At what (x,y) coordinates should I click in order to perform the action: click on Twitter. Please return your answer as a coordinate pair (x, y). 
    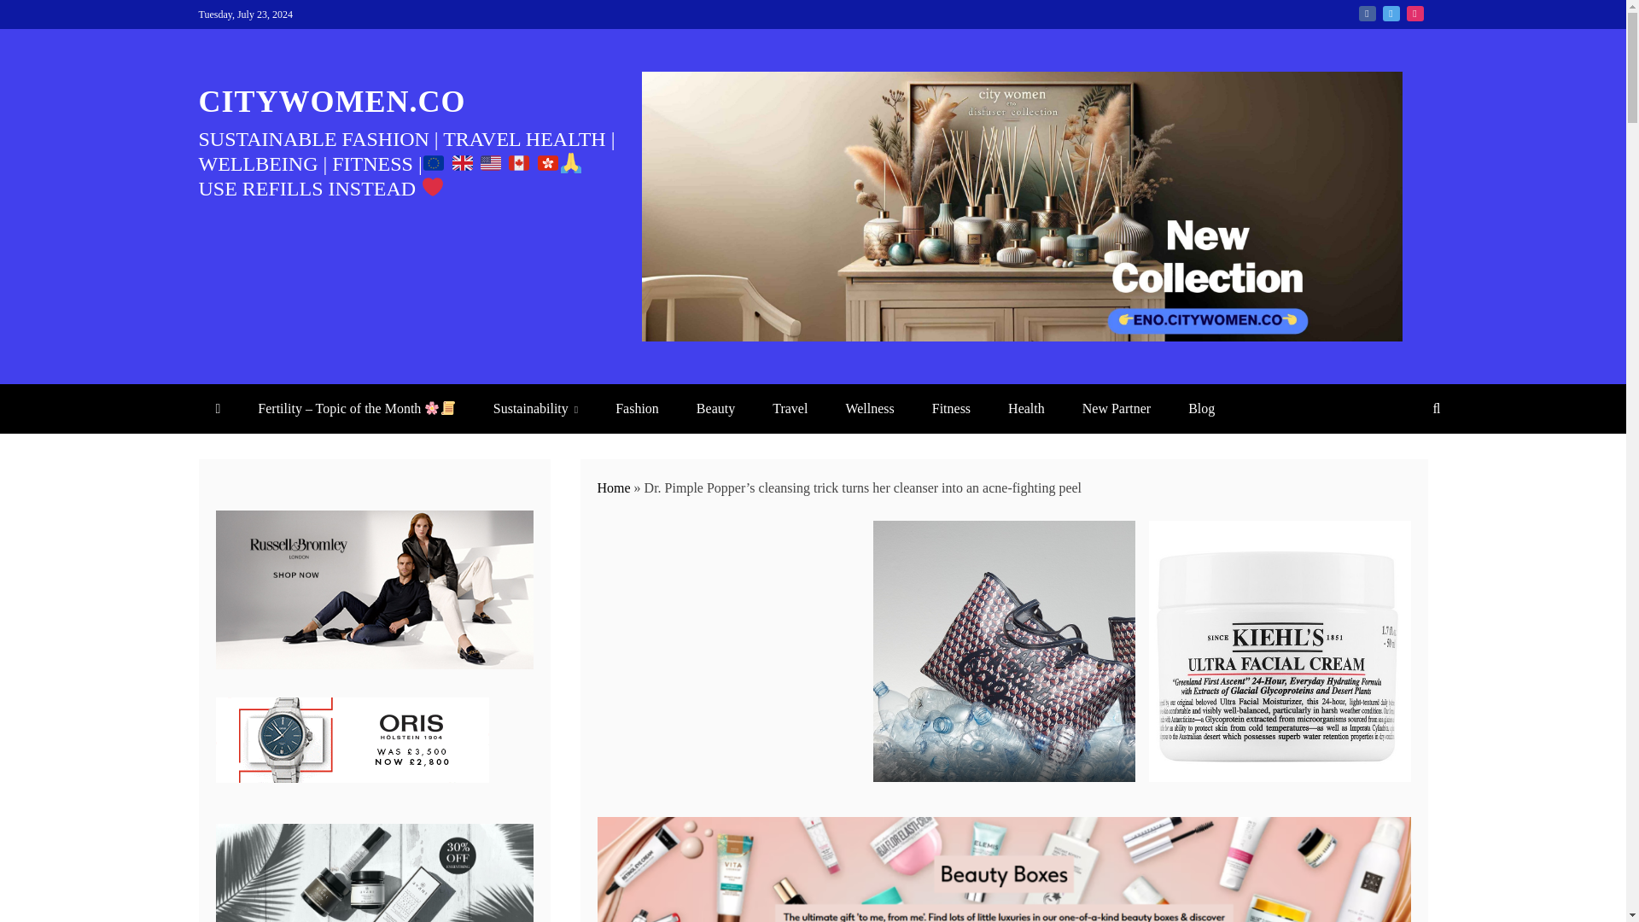
    Looking at the image, I should click on (1391, 13).